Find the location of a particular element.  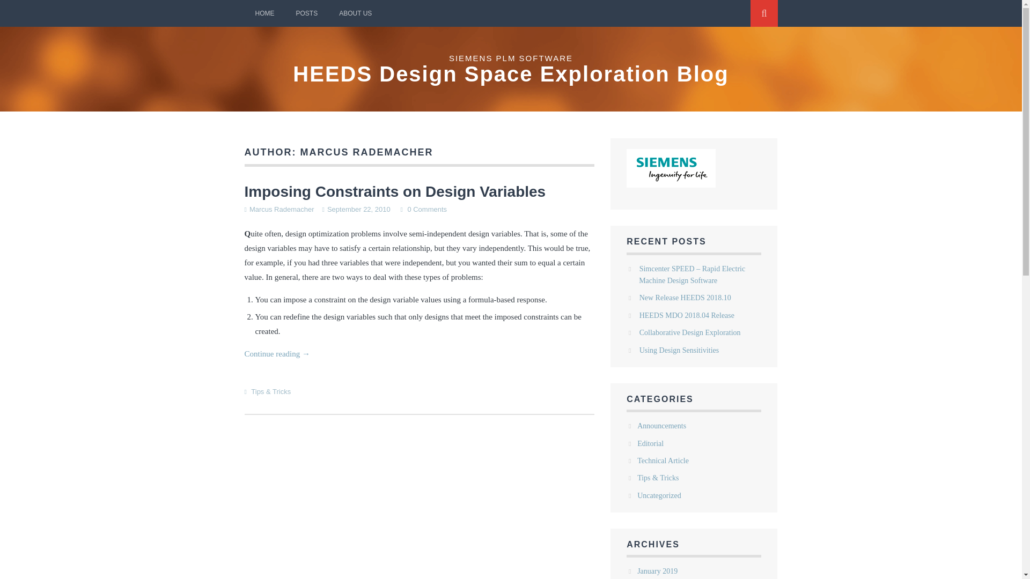

0 Comments is located at coordinates (427, 209).